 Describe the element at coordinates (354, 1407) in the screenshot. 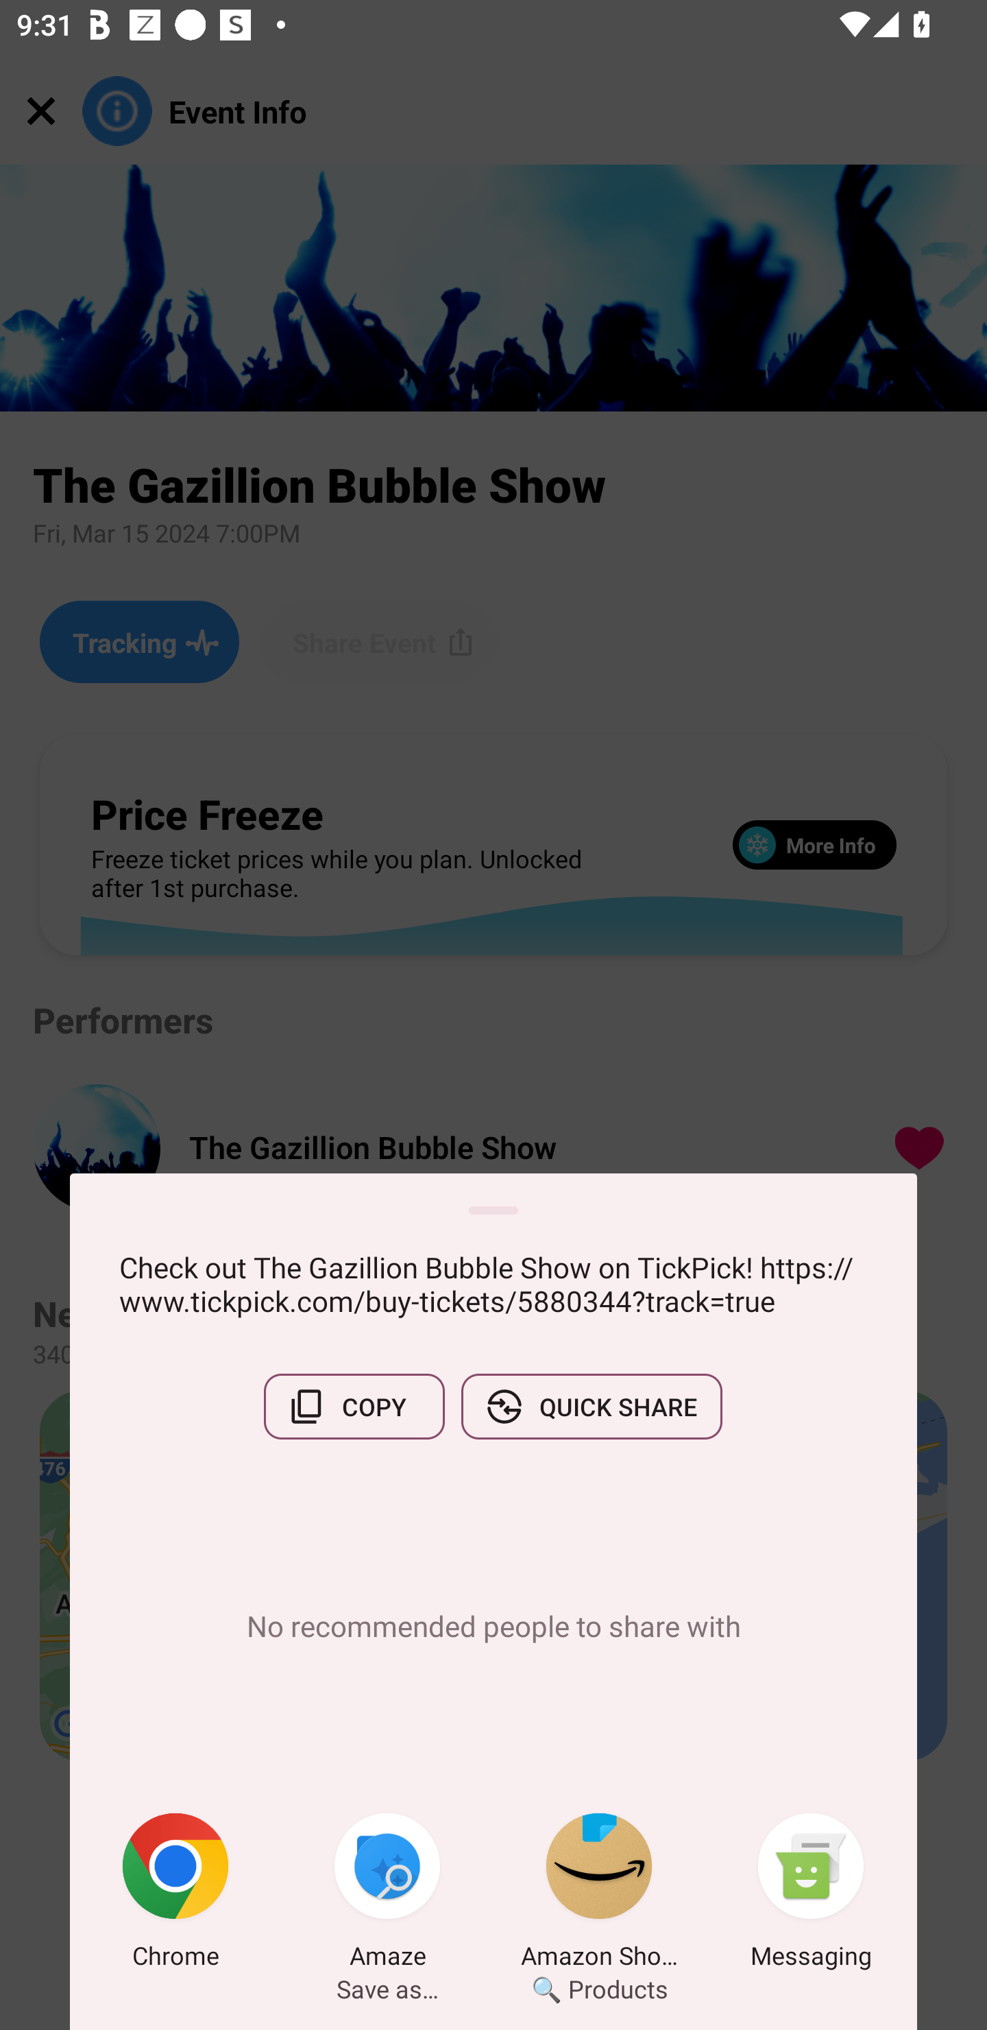

I see `COPY` at that location.